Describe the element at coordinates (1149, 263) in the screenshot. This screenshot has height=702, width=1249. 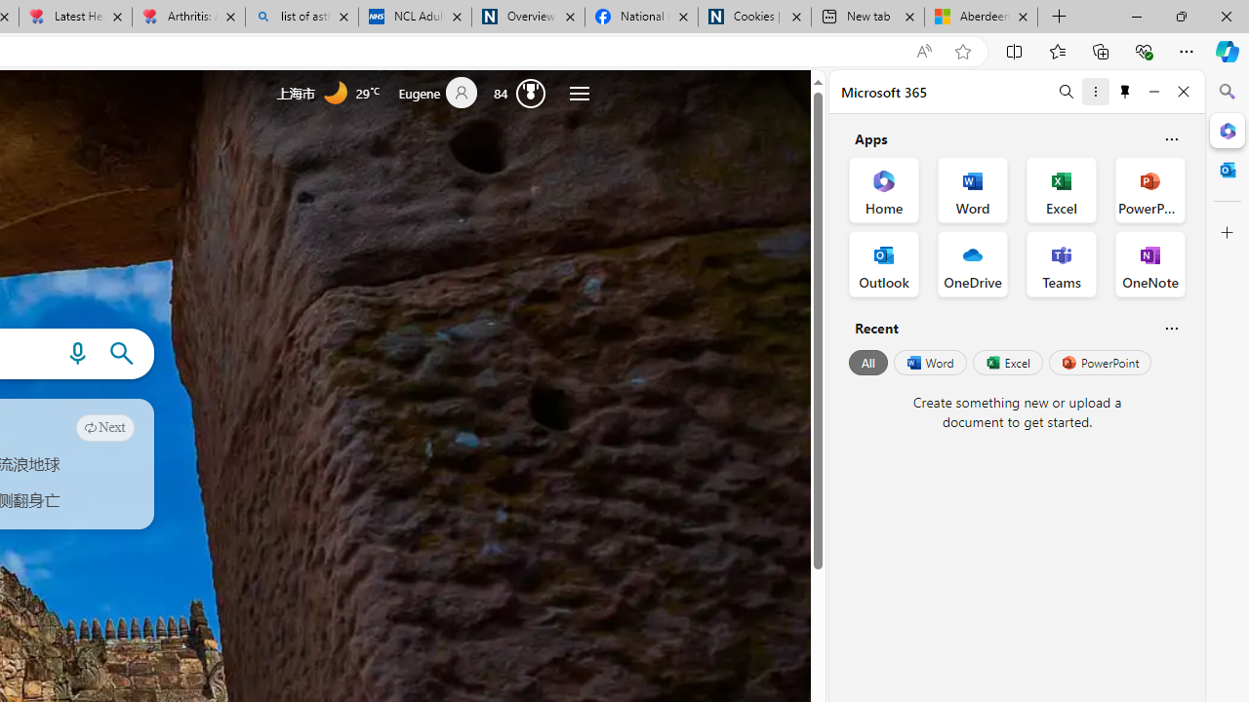
I see `OneNote Office App` at that location.